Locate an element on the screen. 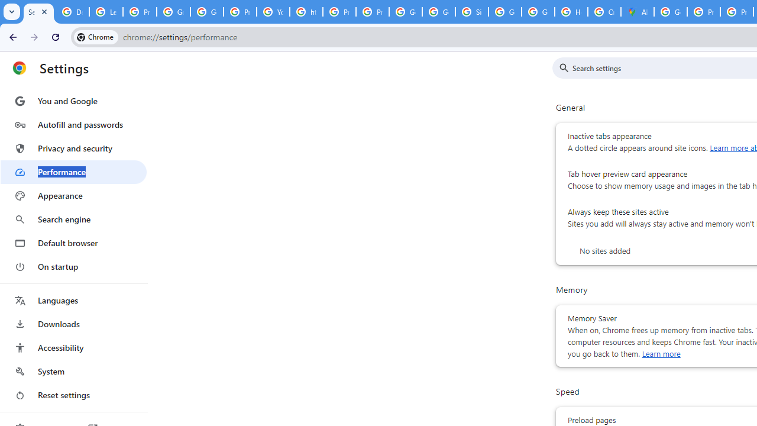  Autofill and passwords is located at coordinates (73, 124).